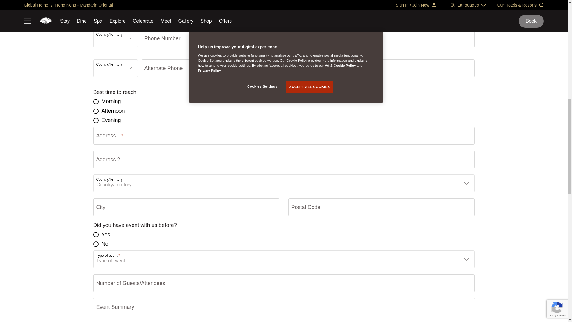 The height and width of the screenshot is (322, 572). I want to click on Morning, so click(95, 101).